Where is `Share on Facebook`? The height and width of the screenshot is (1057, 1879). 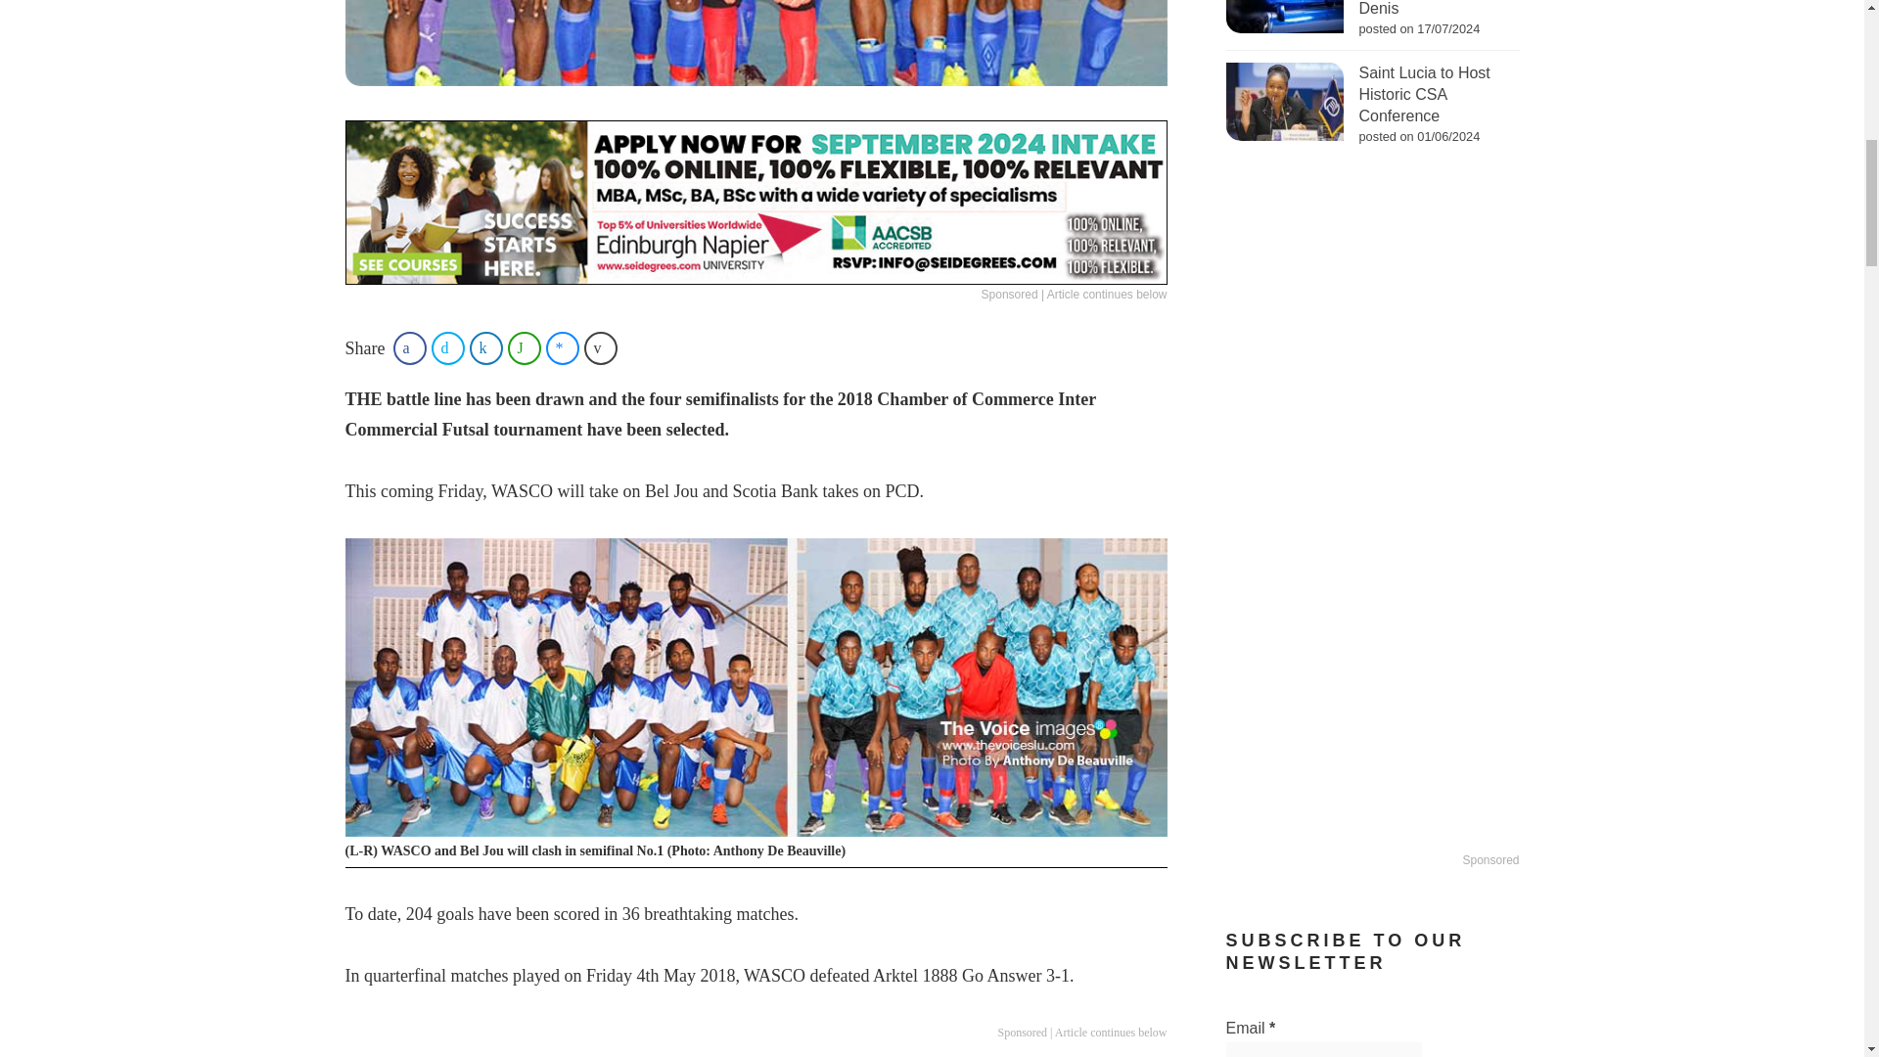
Share on Facebook is located at coordinates (409, 348).